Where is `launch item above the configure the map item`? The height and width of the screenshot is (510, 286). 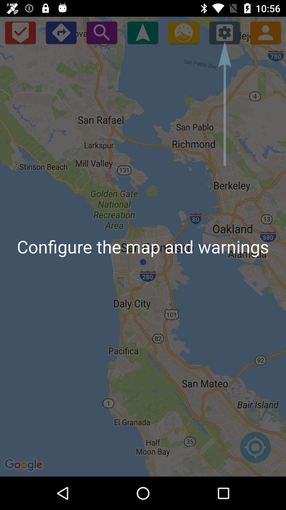 launch item above the configure the map item is located at coordinates (265, 32).